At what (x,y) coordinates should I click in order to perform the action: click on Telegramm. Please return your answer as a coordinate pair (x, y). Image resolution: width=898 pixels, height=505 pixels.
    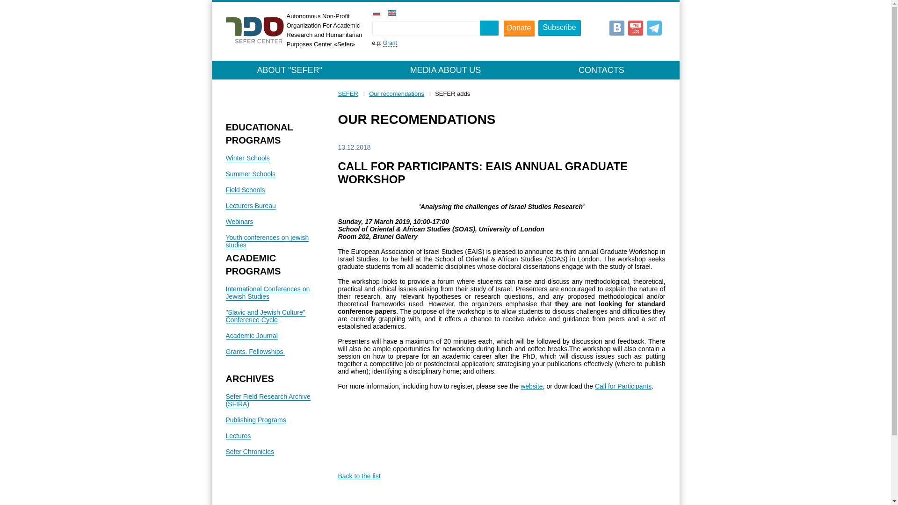
    Looking at the image, I should click on (654, 28).